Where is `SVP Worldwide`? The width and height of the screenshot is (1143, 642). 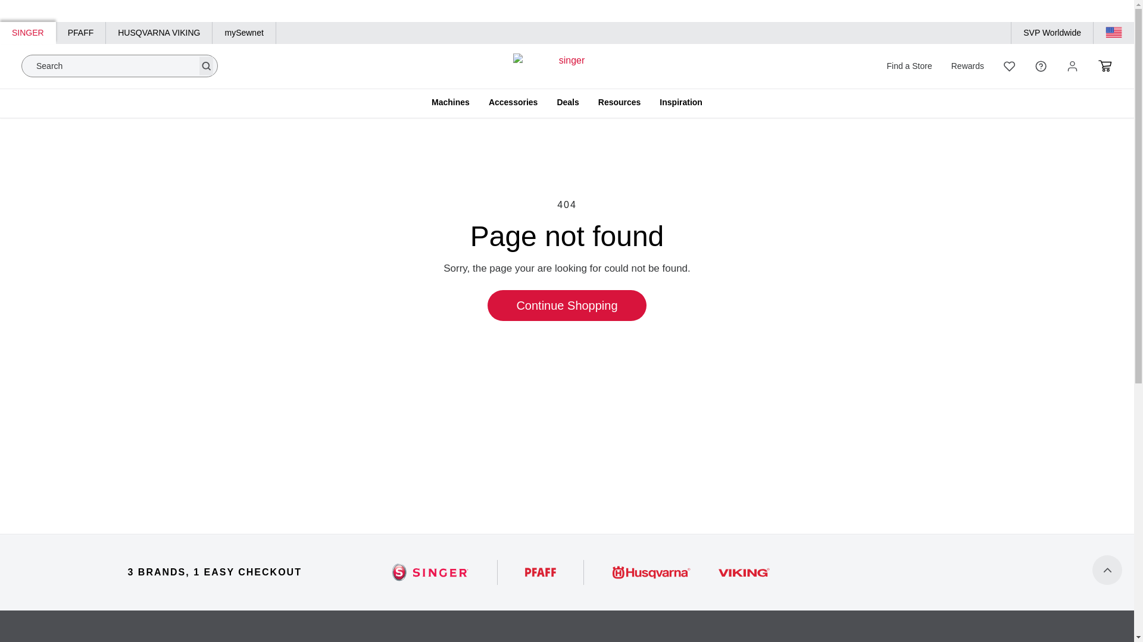 SVP Worldwide is located at coordinates (1052, 33).